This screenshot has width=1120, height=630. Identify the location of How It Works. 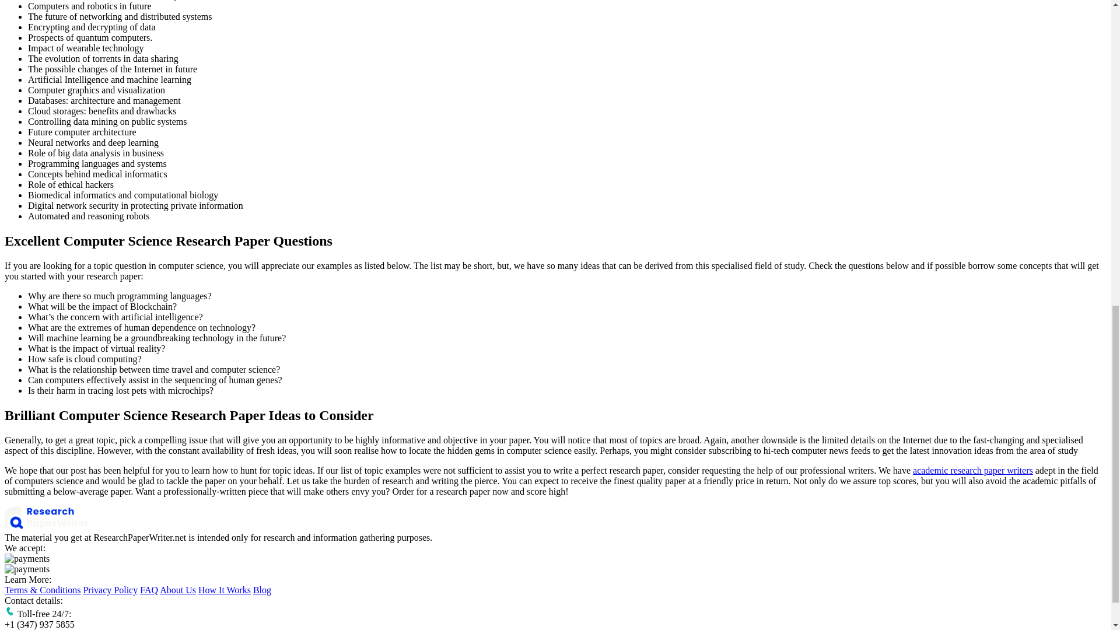
(224, 590).